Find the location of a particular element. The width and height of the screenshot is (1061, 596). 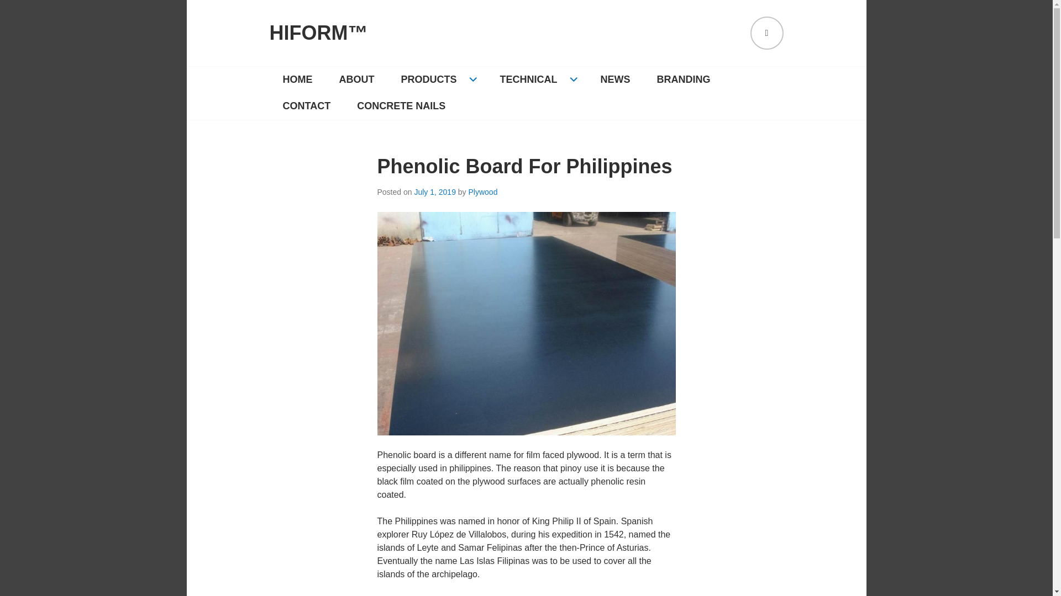

PRODUCTS is located at coordinates (438, 79).